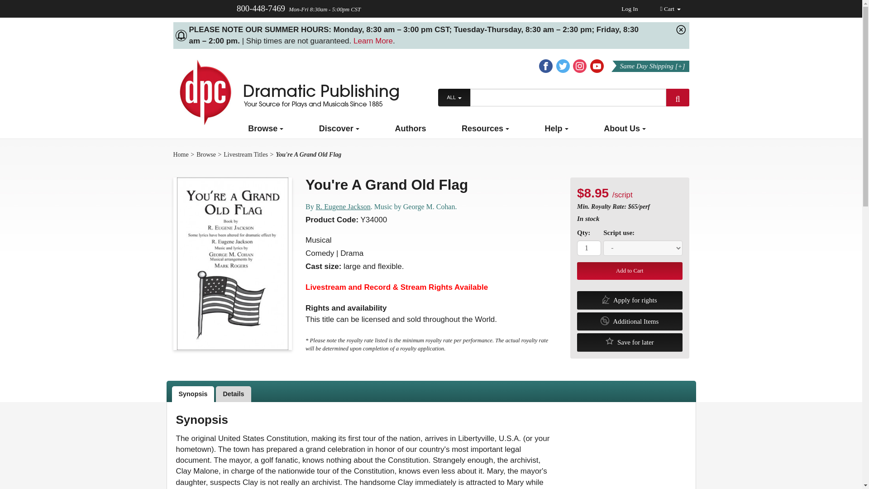  What do you see at coordinates (431, 391) in the screenshot?
I see `Discover` at bounding box center [431, 391].